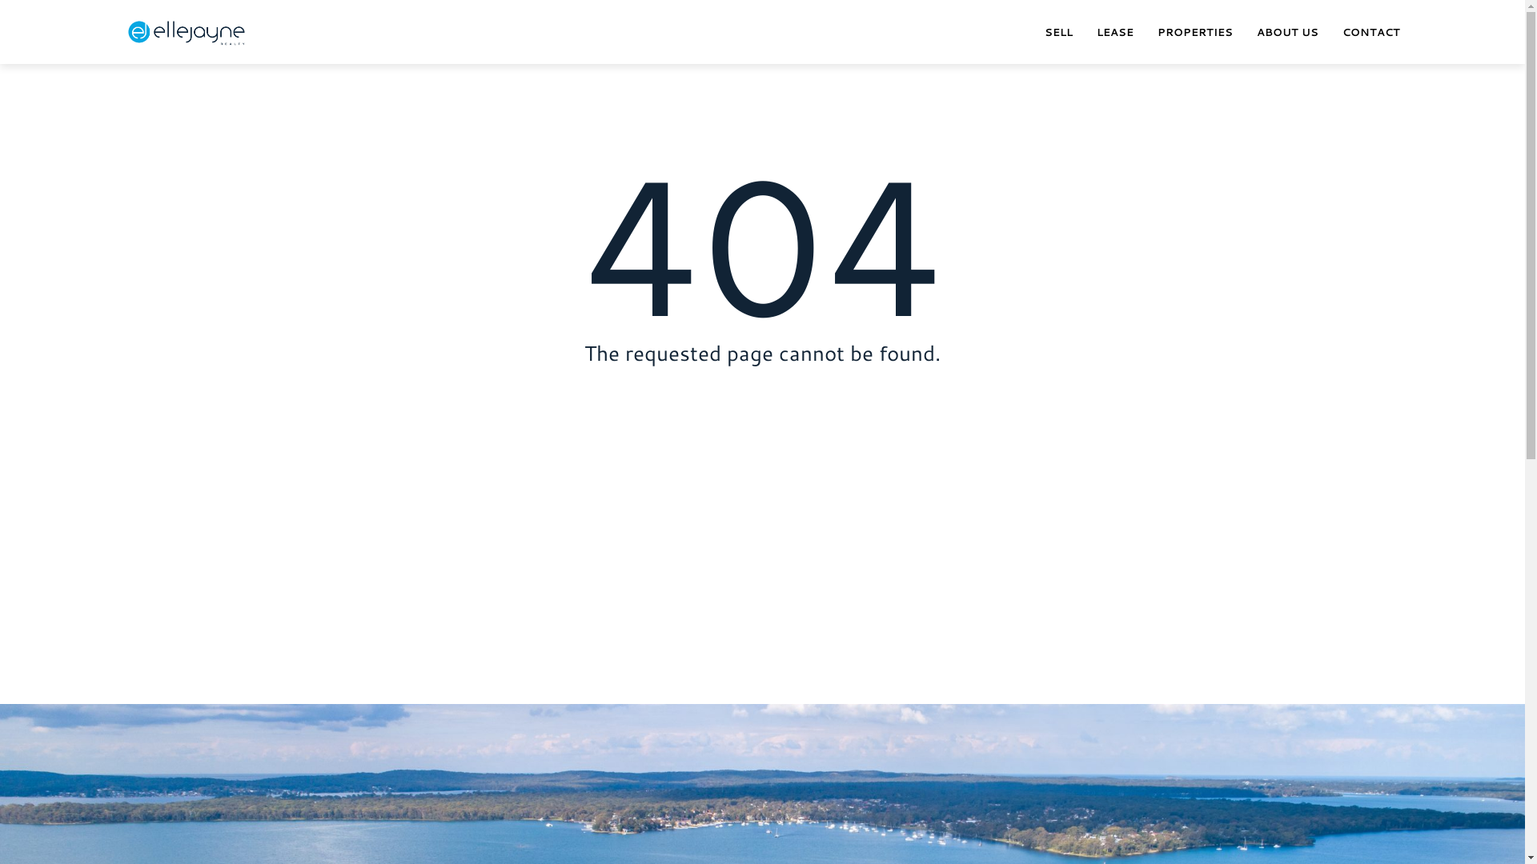 The image size is (1537, 864). What do you see at coordinates (1115, 32) in the screenshot?
I see `LEASE` at bounding box center [1115, 32].